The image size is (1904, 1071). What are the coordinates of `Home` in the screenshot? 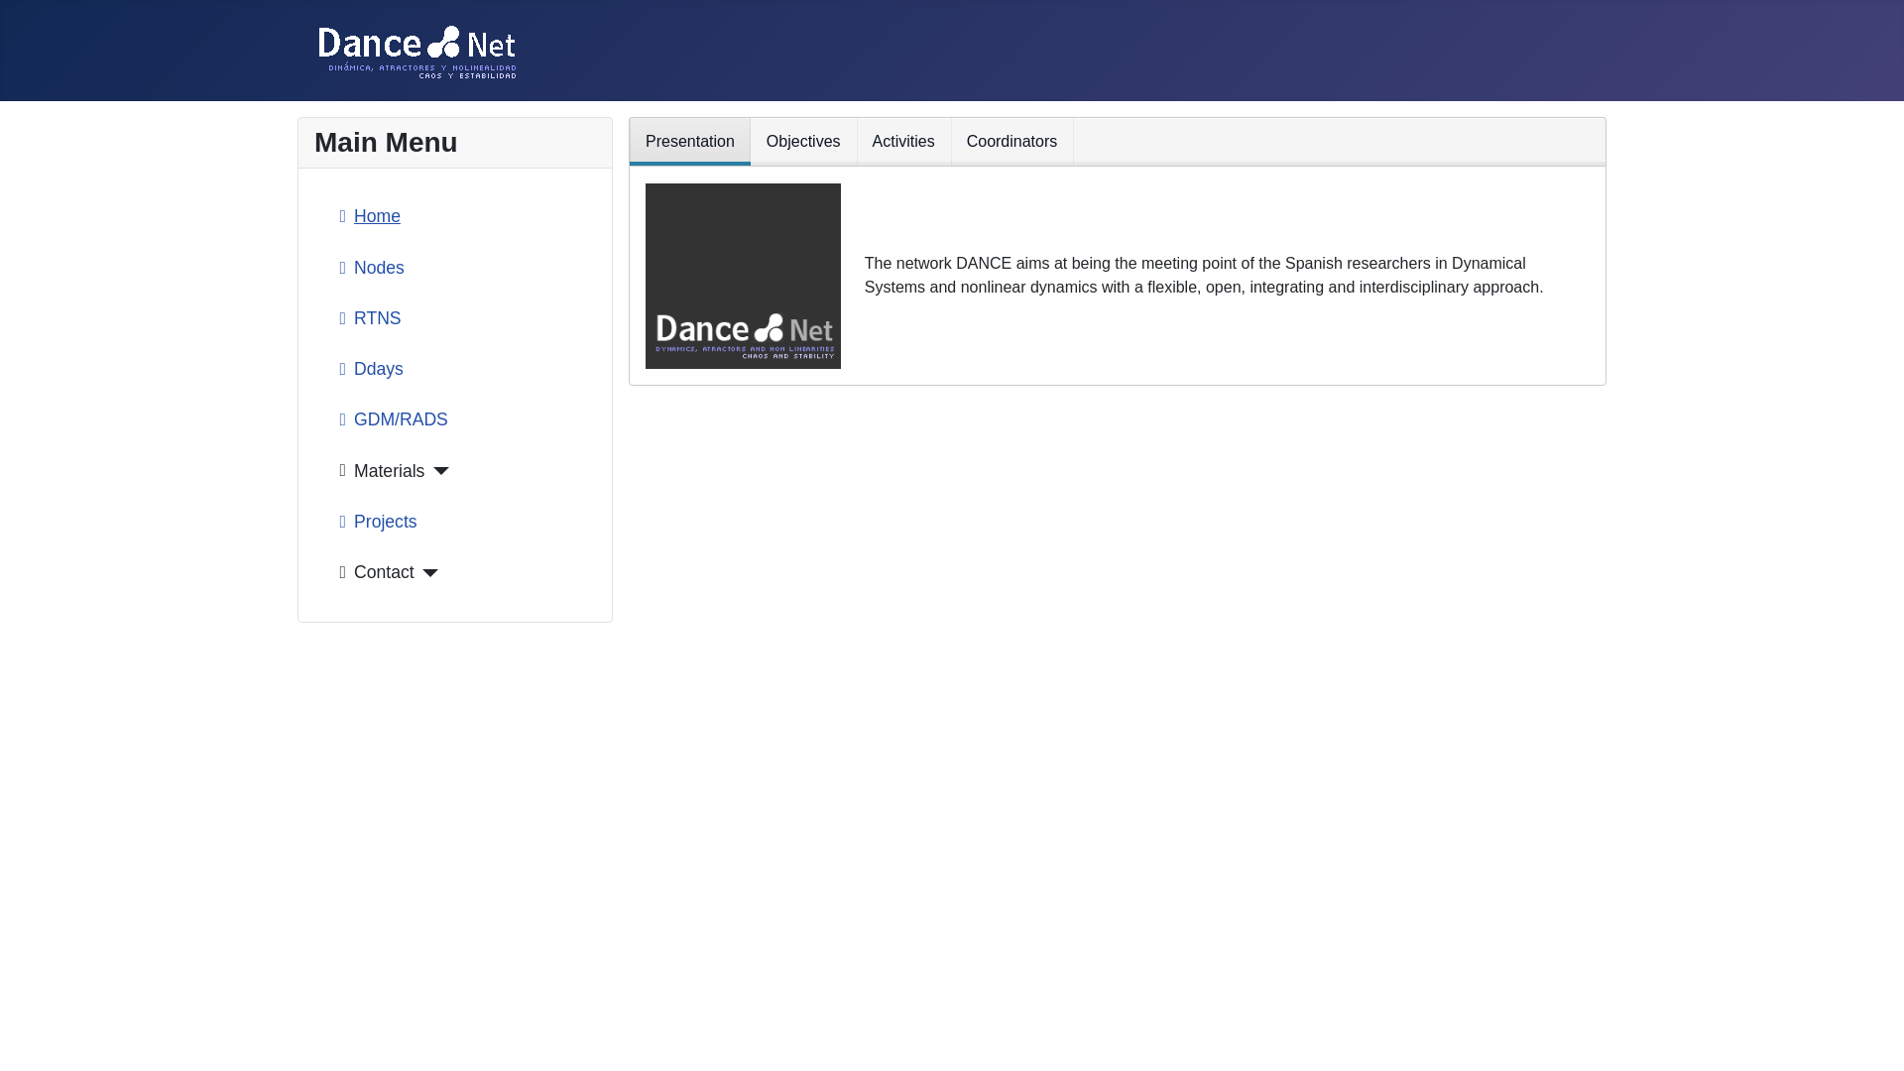 It's located at (365, 216).